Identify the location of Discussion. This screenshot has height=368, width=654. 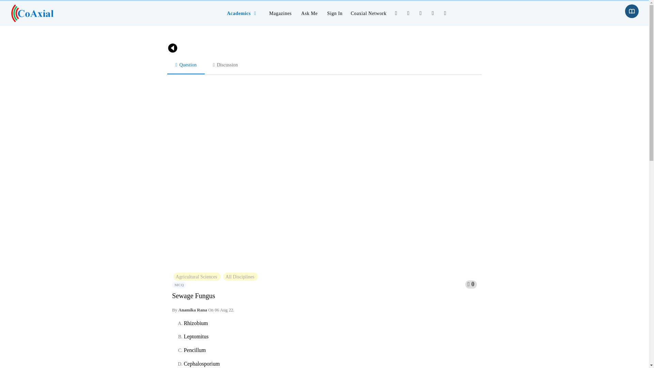
(225, 64).